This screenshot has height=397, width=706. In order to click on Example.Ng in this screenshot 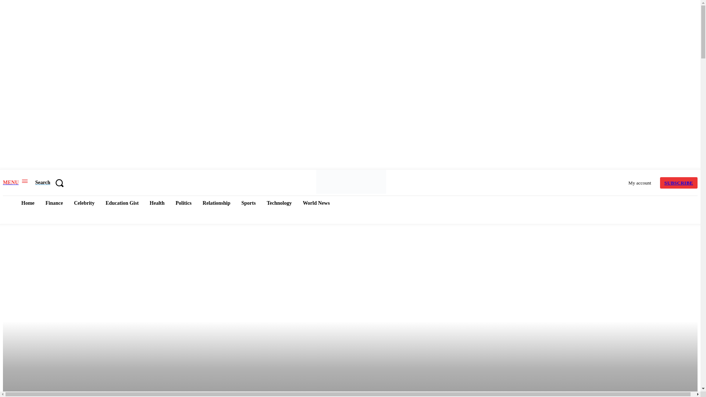, I will do `click(351, 182)`.